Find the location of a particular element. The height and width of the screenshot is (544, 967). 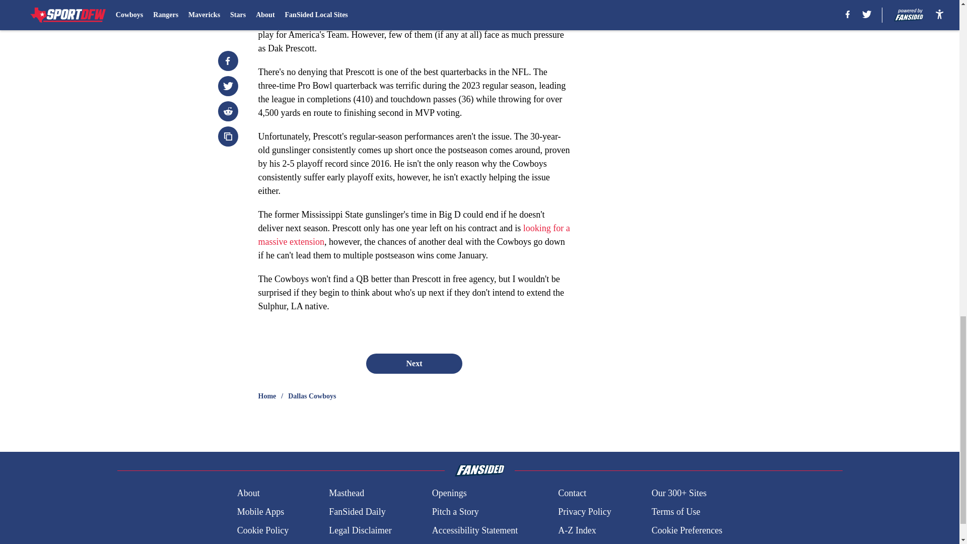

Home is located at coordinates (267, 396).